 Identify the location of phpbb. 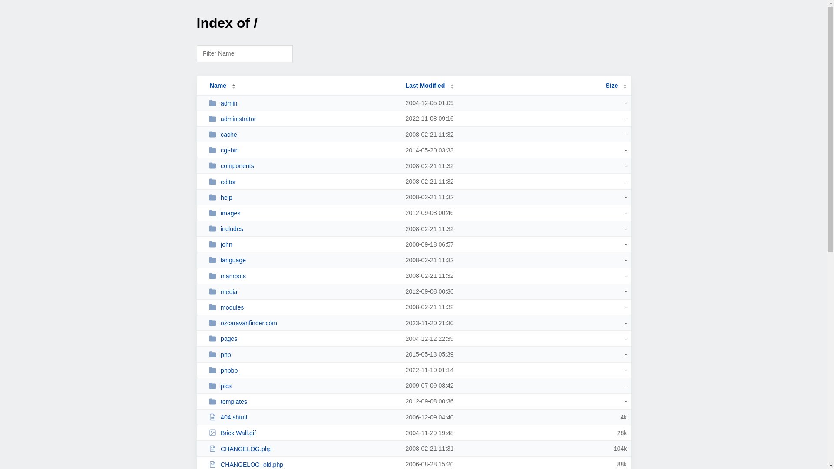
(303, 370).